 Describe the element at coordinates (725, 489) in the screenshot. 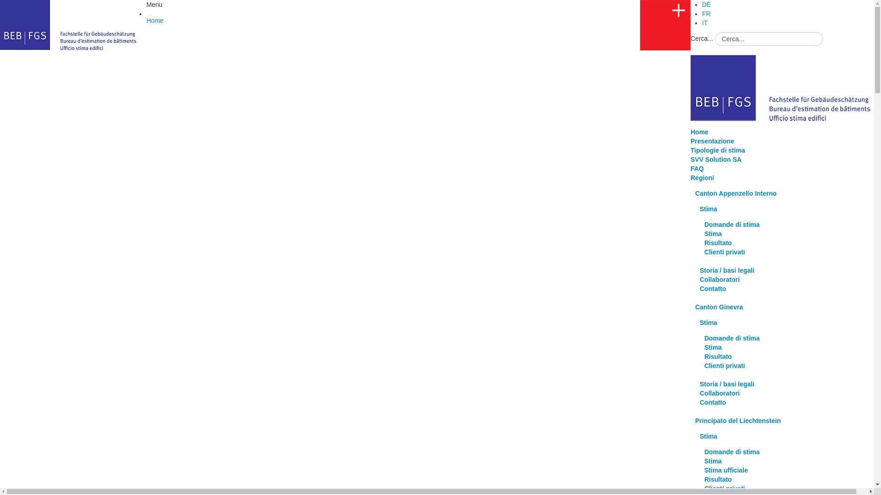

I see `Clienti privati` at that location.